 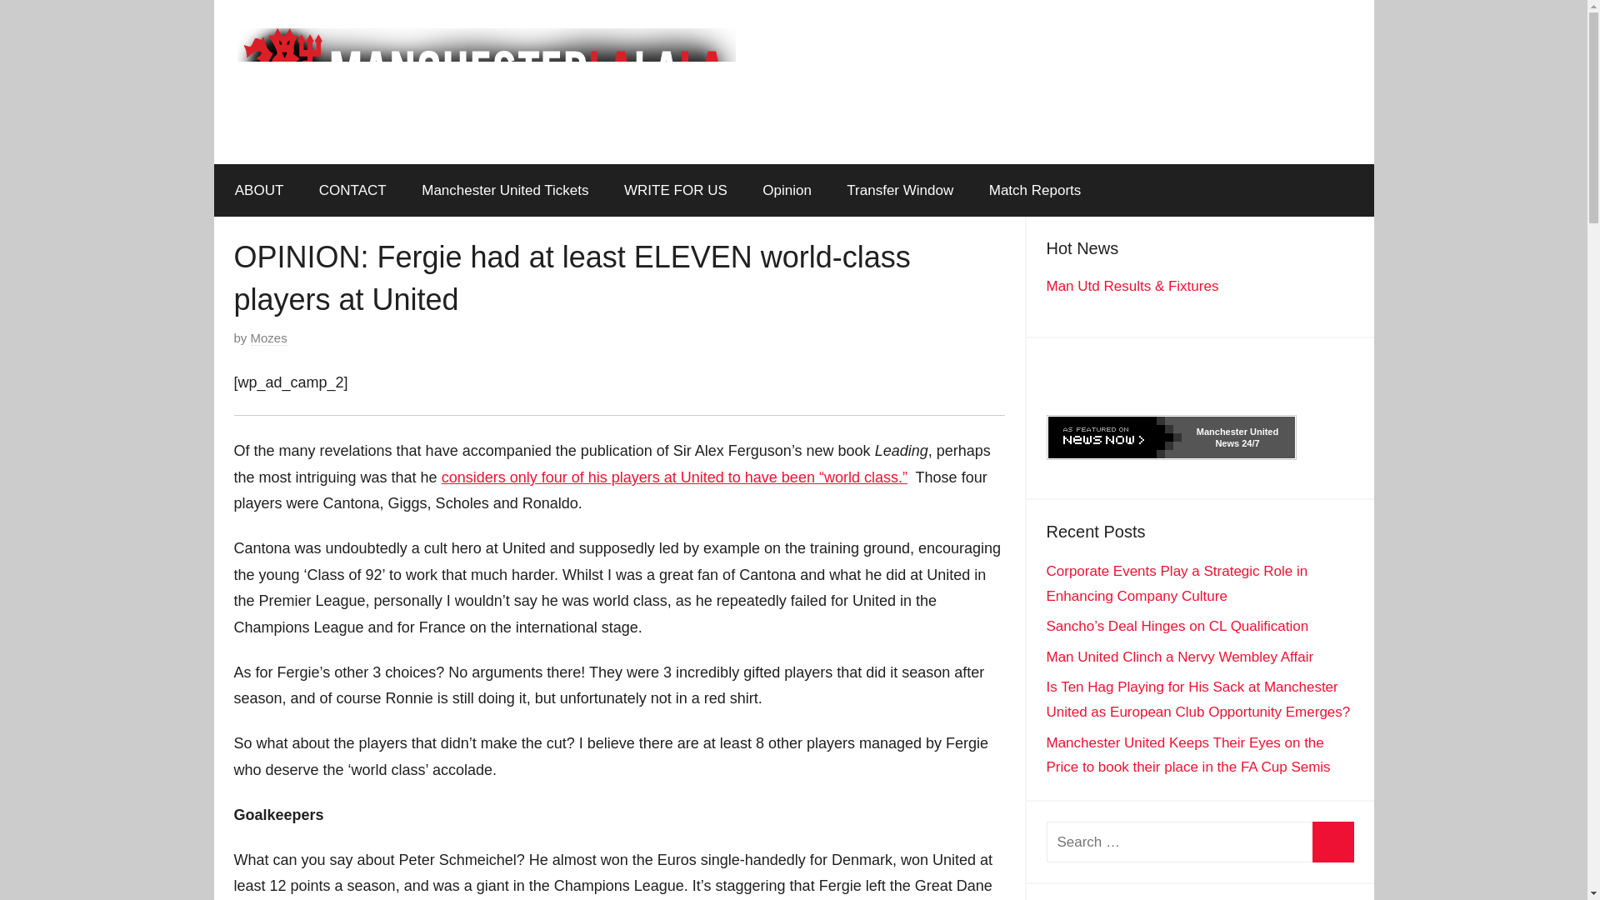 What do you see at coordinates (269, 338) in the screenshot?
I see `Mozes` at bounding box center [269, 338].